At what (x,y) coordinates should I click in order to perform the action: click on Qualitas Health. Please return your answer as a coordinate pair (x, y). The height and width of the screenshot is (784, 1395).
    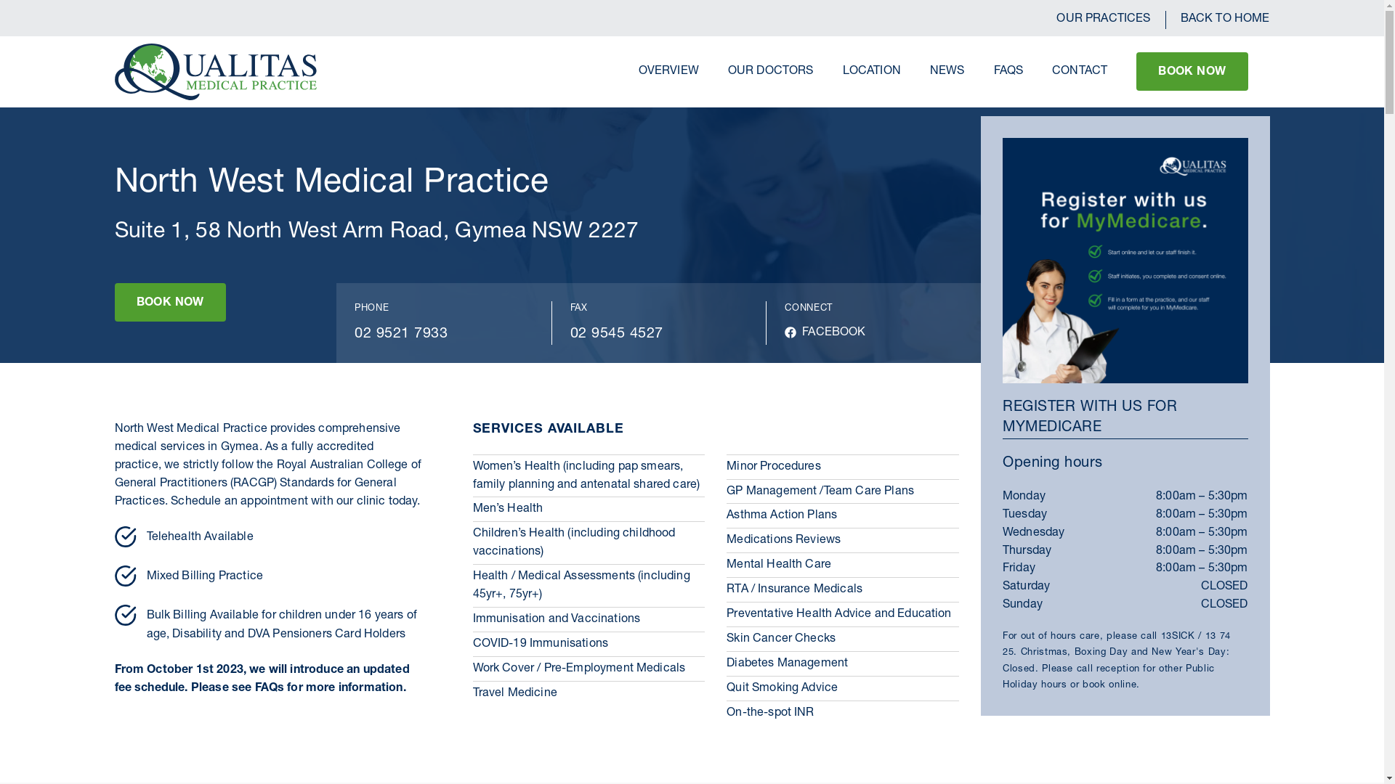
    Looking at the image, I should click on (217, 72).